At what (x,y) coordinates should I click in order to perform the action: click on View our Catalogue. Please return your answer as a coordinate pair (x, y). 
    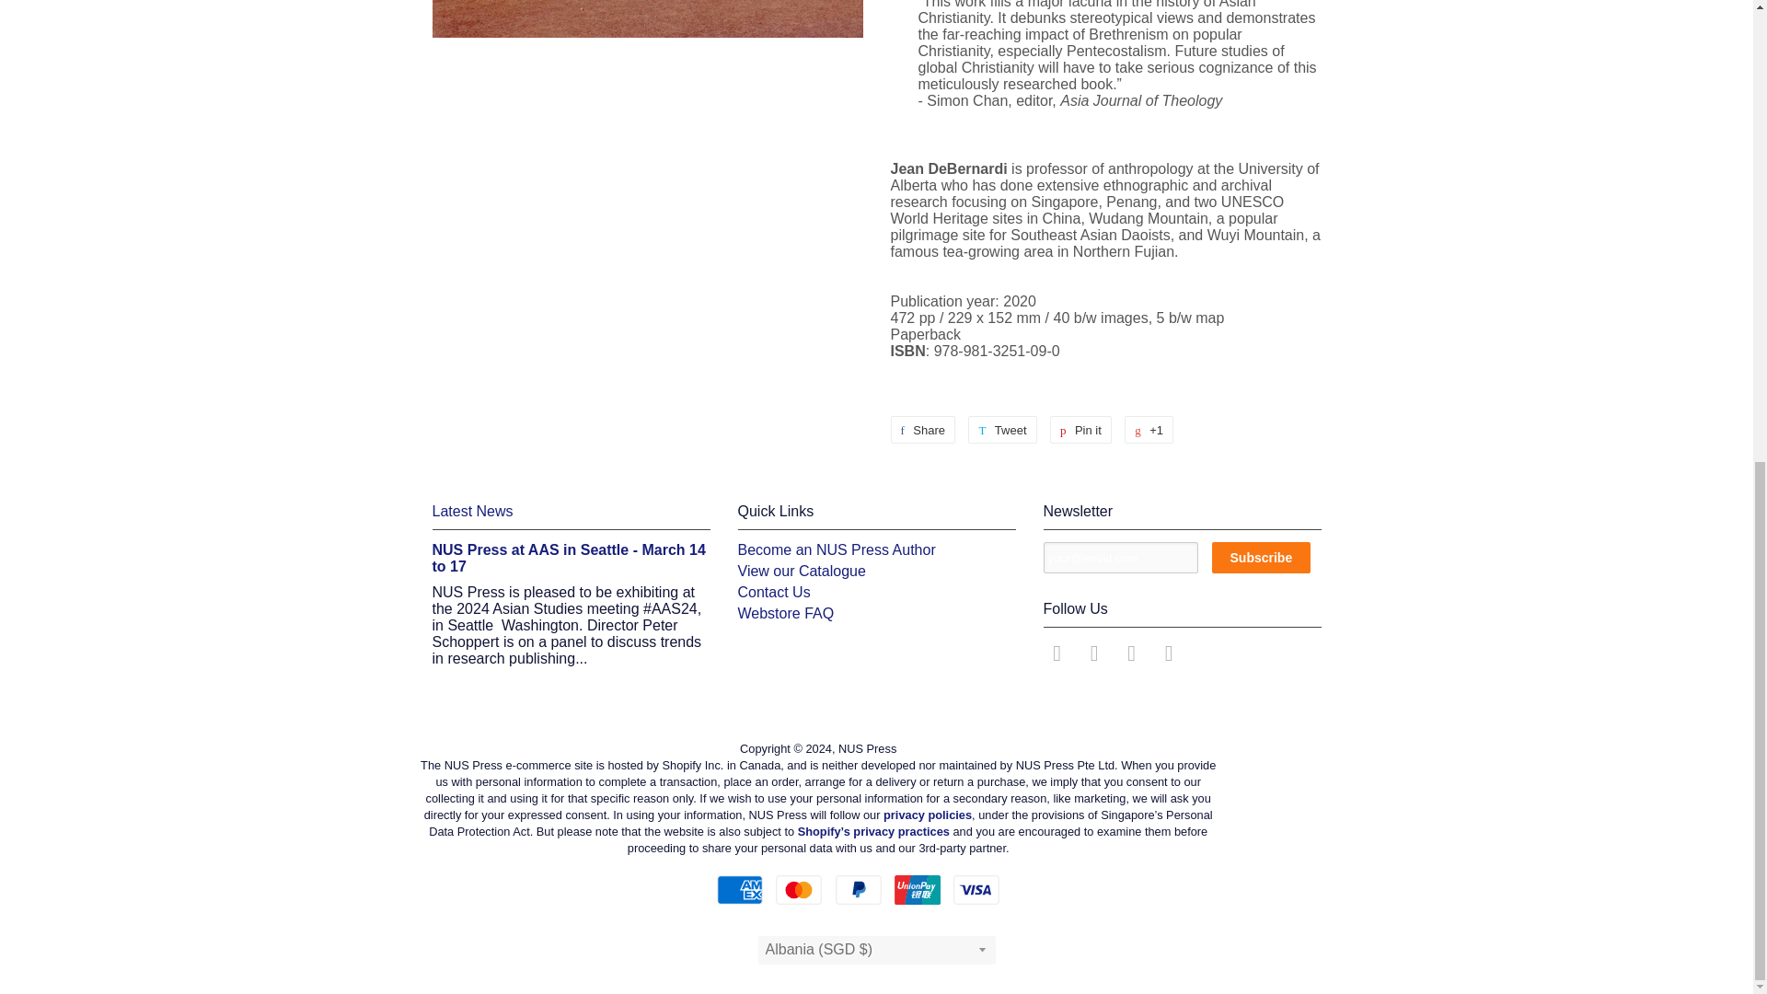
    Looking at the image, I should click on (802, 571).